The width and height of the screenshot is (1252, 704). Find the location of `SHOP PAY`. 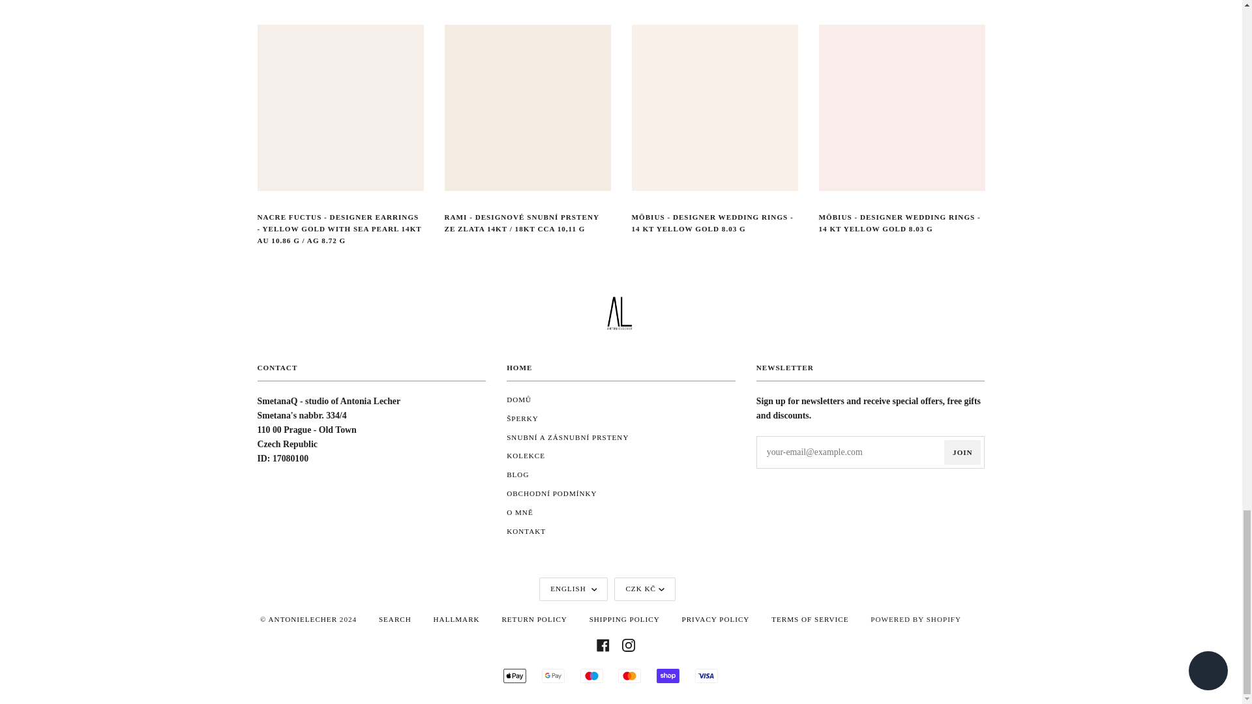

SHOP PAY is located at coordinates (668, 675).